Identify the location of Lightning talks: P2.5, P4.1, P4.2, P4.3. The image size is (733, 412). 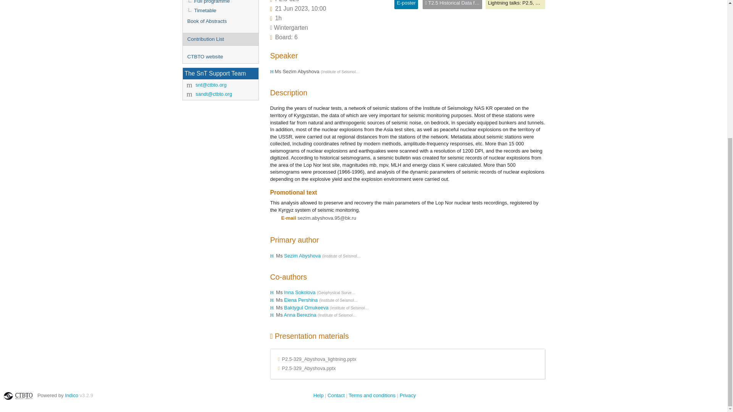
(530, 3).